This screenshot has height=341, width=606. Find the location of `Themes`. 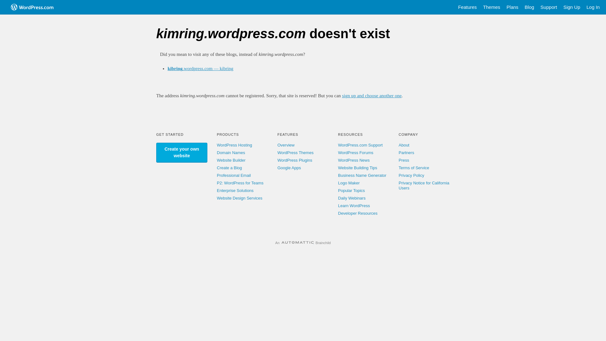

Themes is located at coordinates (492, 7).